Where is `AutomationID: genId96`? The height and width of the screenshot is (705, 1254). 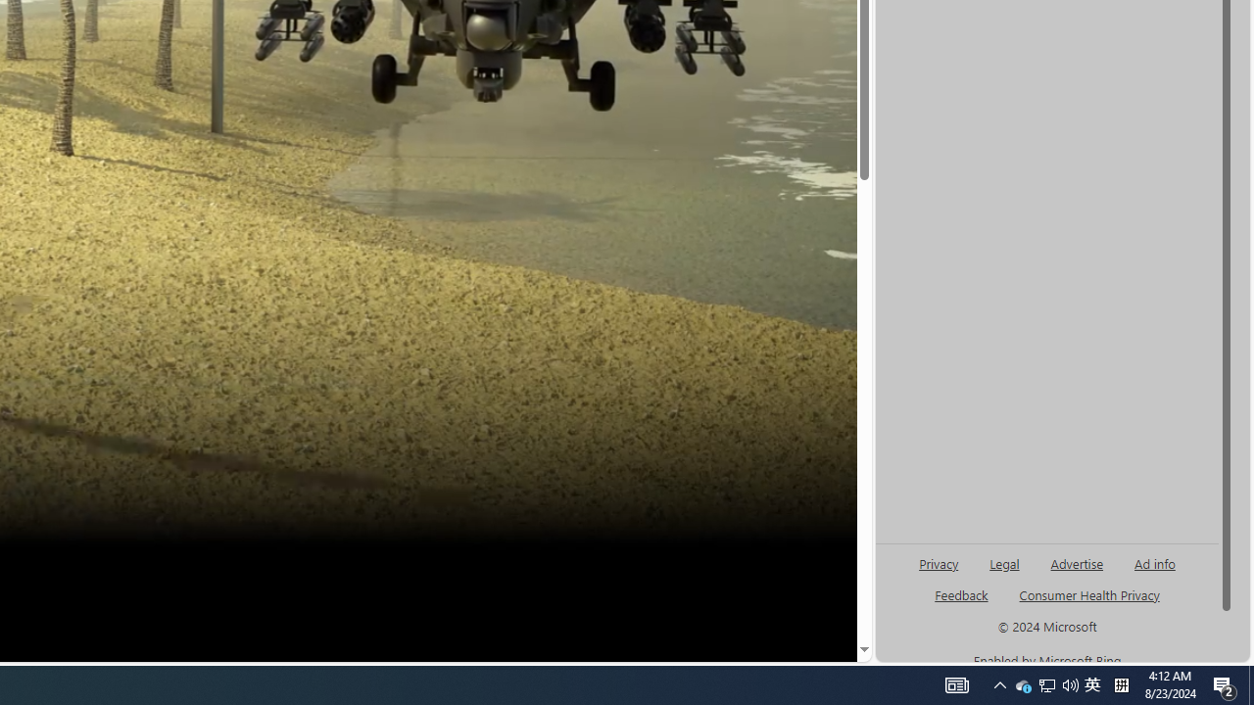
AutomationID: genId96 is located at coordinates (962, 603).